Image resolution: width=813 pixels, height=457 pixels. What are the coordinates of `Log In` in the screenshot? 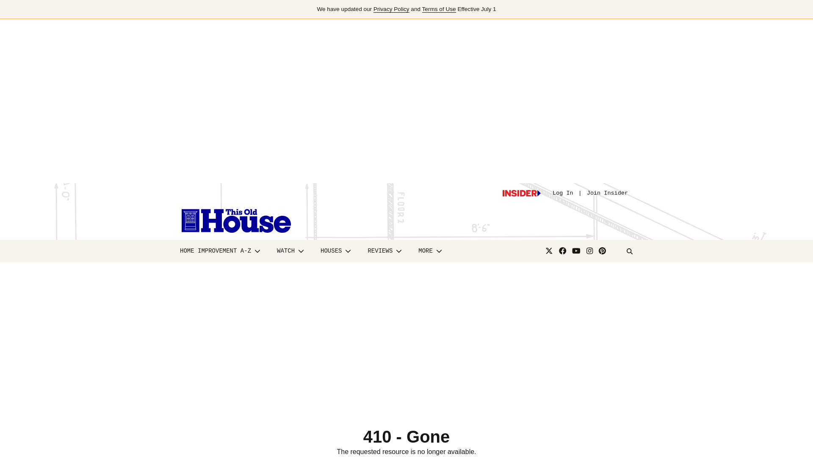 It's located at (563, 193).